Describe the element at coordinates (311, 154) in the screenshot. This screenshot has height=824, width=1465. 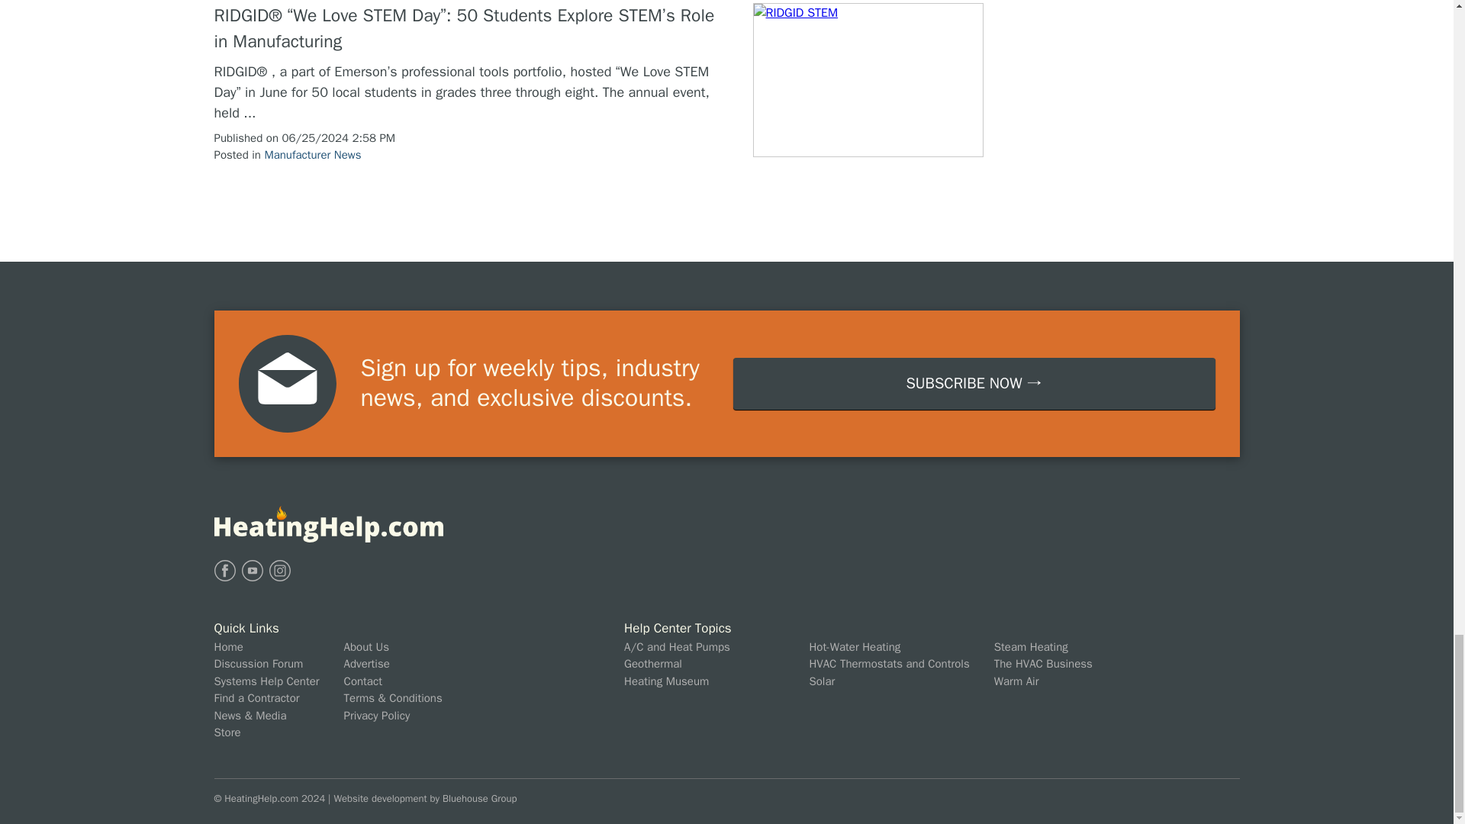
I see `Manufacturer News` at that location.